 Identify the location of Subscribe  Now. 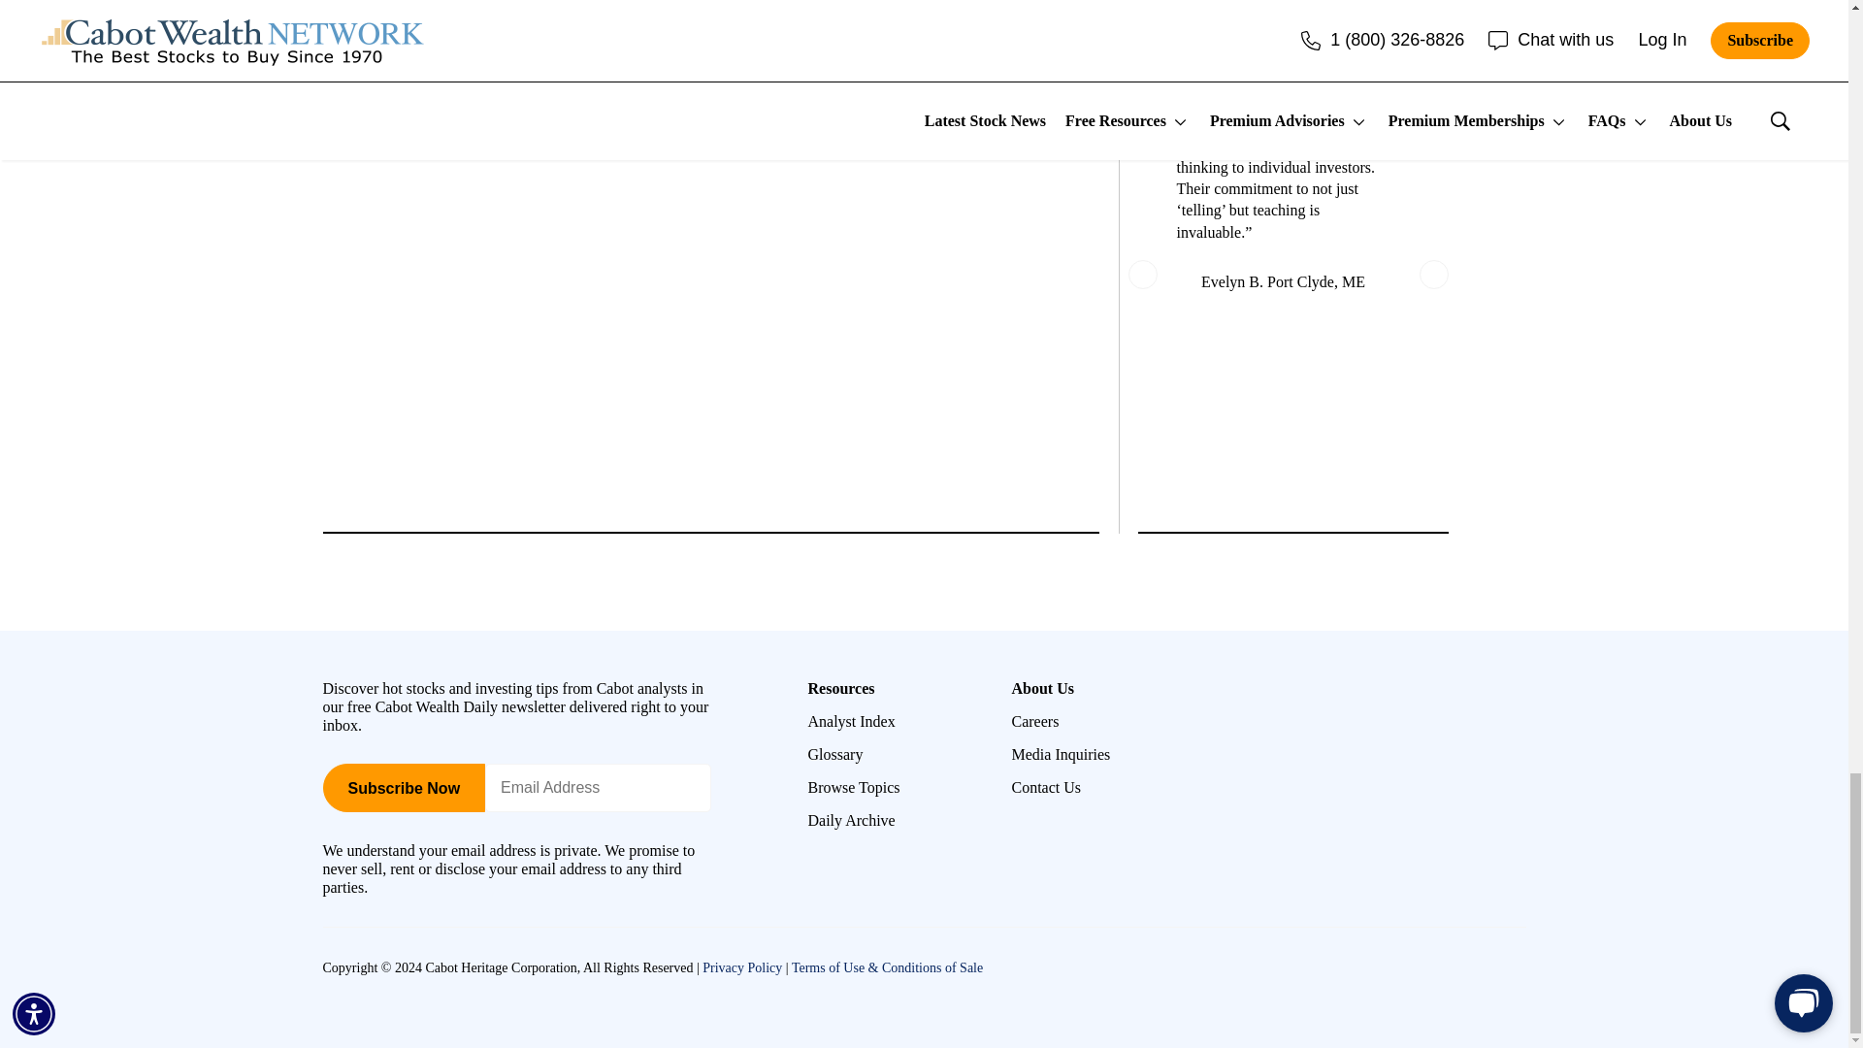
(404, 788).